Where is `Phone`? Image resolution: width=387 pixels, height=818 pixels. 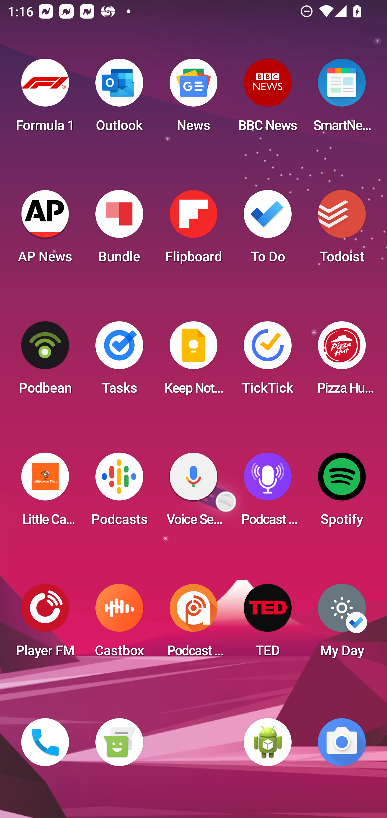 Phone is located at coordinates (45, 742).